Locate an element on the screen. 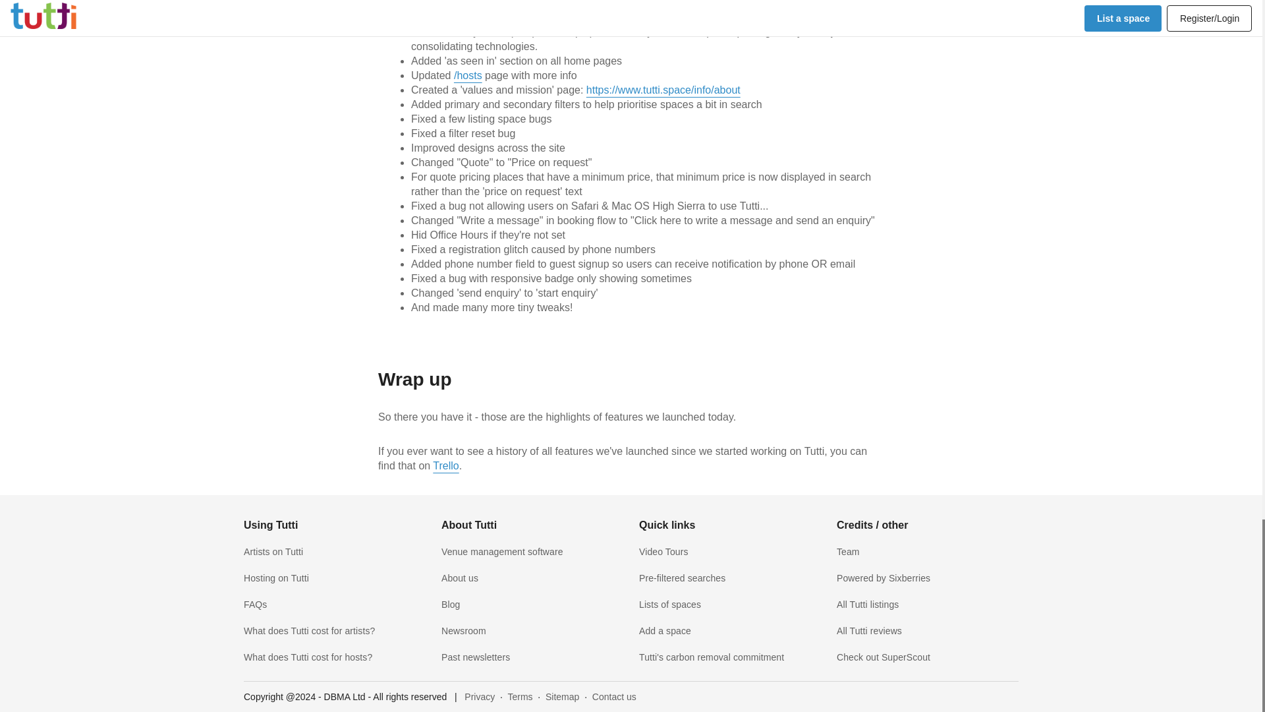 Image resolution: width=1265 pixels, height=712 pixels. About us is located at coordinates (460, 578).